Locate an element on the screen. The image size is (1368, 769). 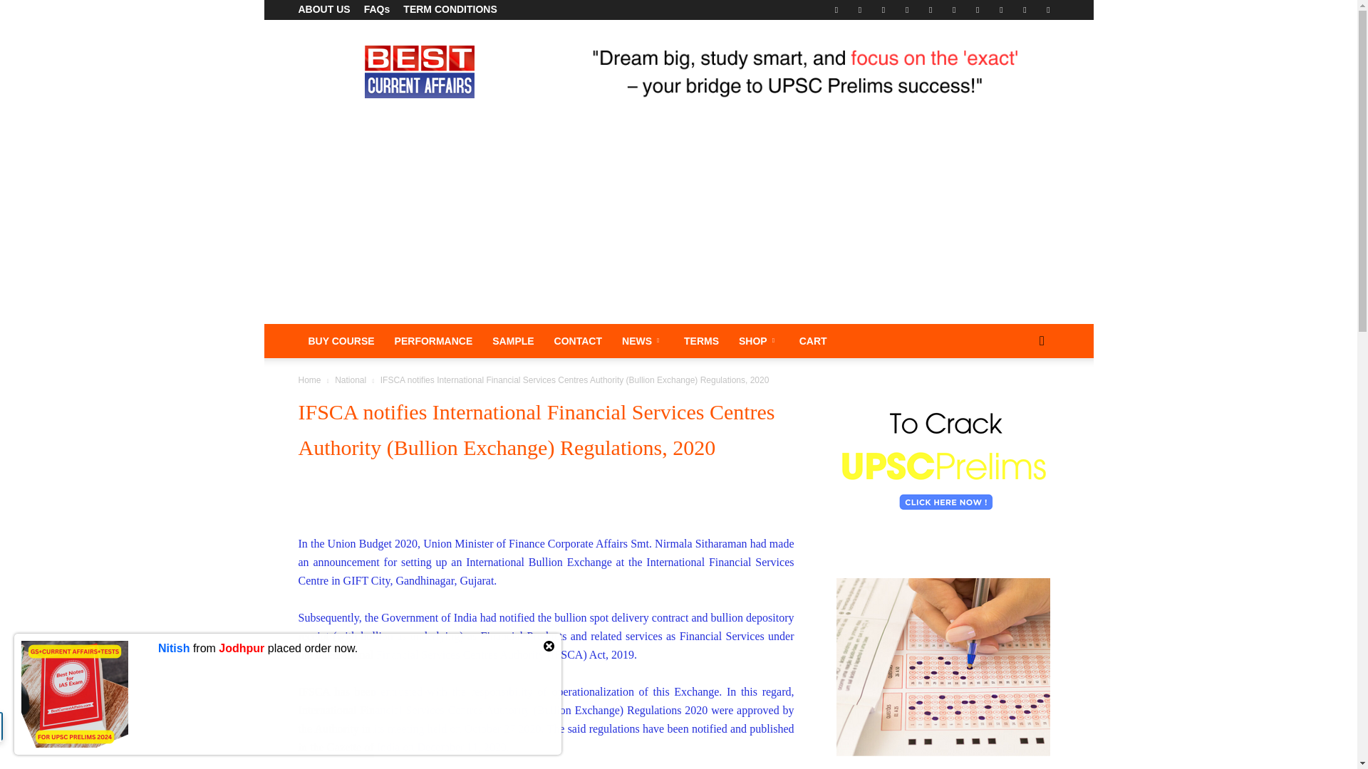
FAQs is located at coordinates (376, 9).